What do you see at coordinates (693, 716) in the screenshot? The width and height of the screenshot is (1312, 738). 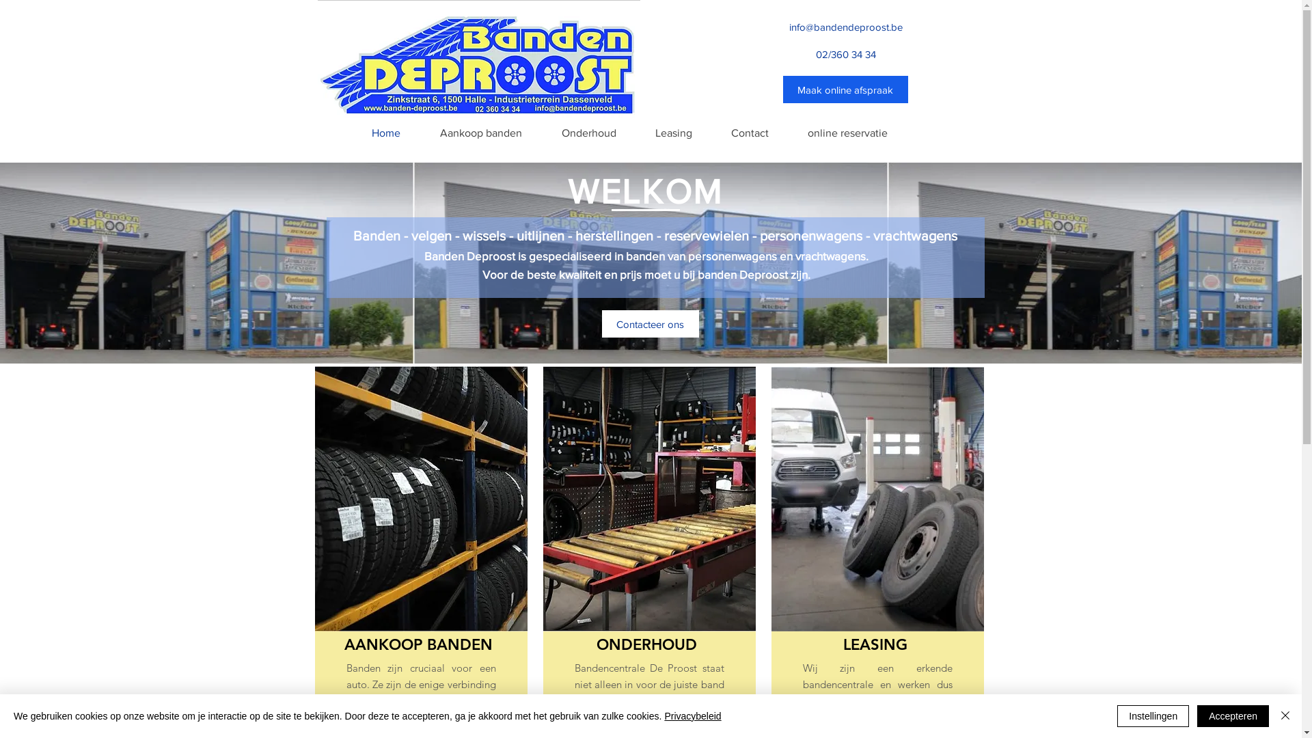 I see `Privacybeleid` at bounding box center [693, 716].